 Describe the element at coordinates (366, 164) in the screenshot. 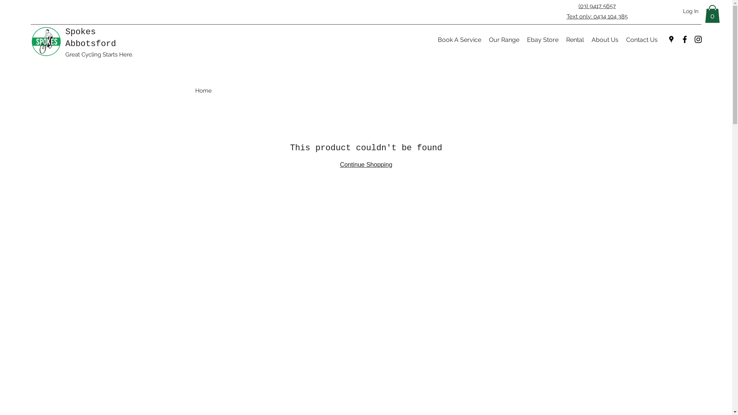

I see `Continue Shopping` at that location.